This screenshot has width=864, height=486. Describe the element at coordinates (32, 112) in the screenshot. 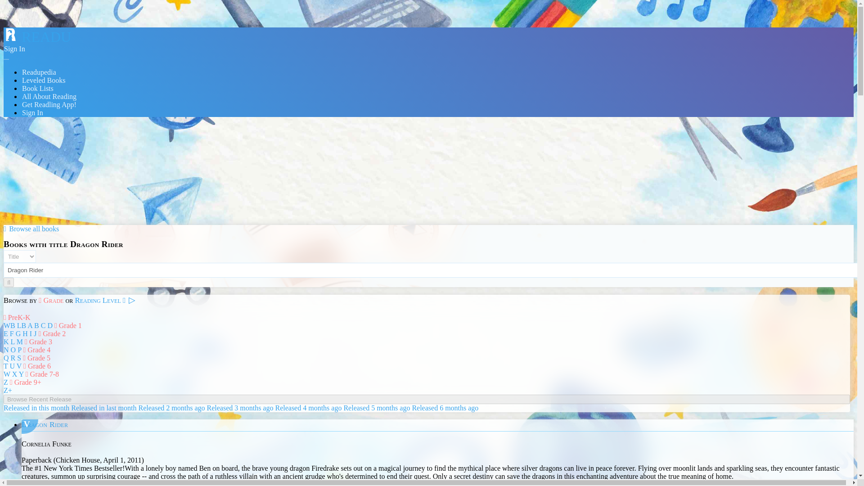

I see `Sign In` at that location.